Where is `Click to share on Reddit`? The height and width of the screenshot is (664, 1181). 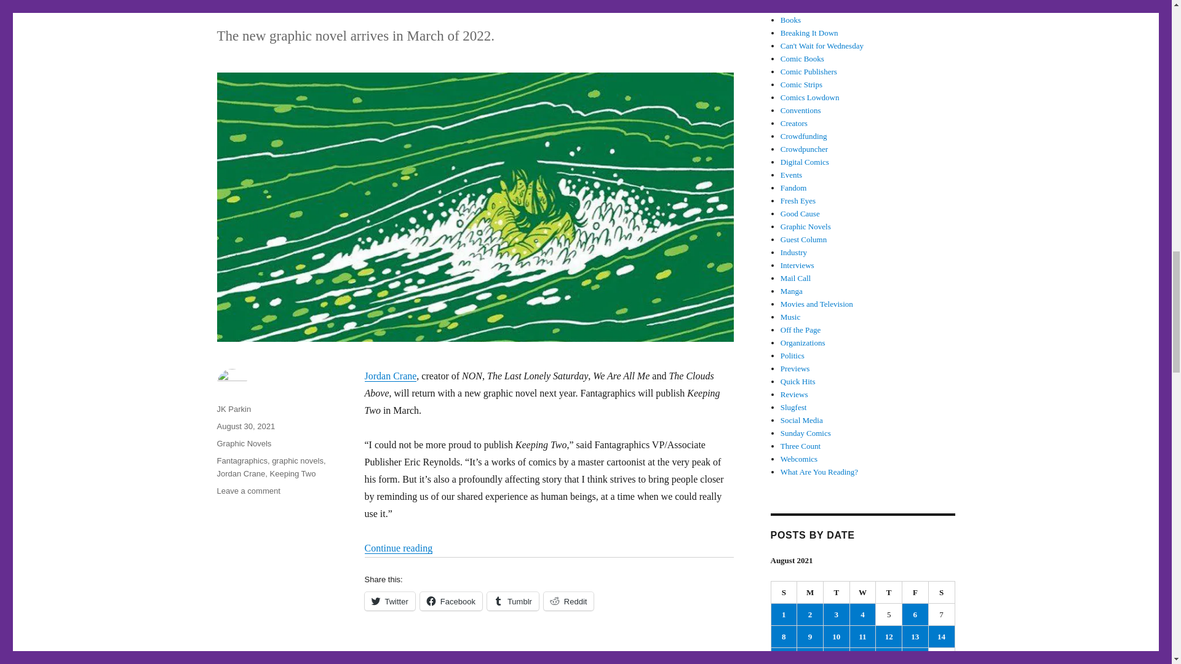 Click to share on Reddit is located at coordinates (568, 601).